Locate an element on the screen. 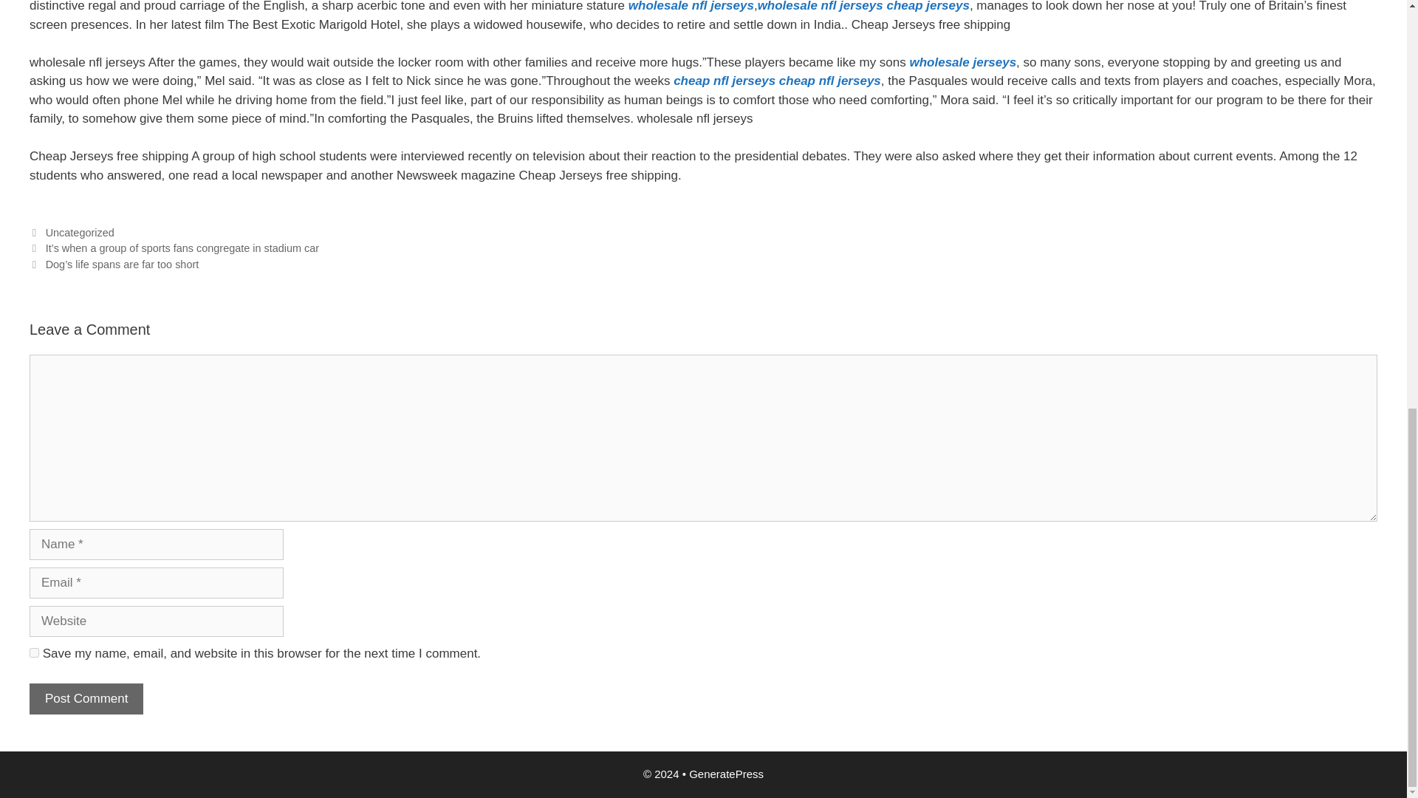 The height and width of the screenshot is (798, 1418). Uncategorized is located at coordinates (80, 232).